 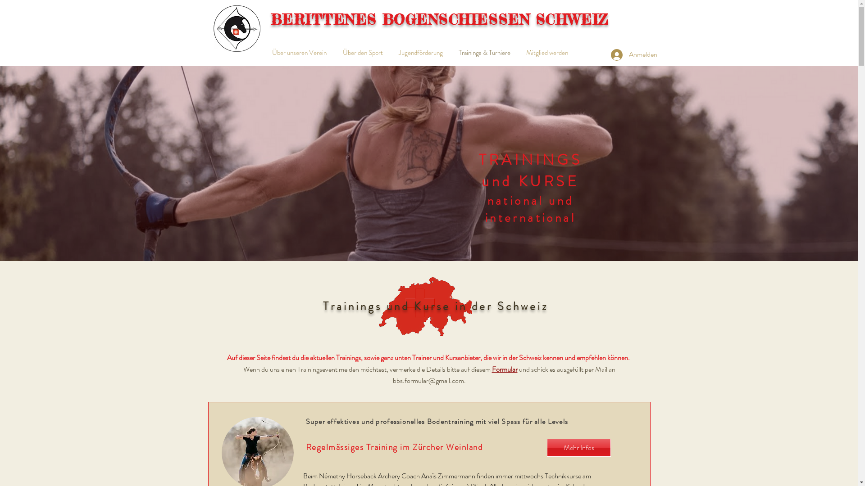 I want to click on Formular, so click(x=505, y=369).